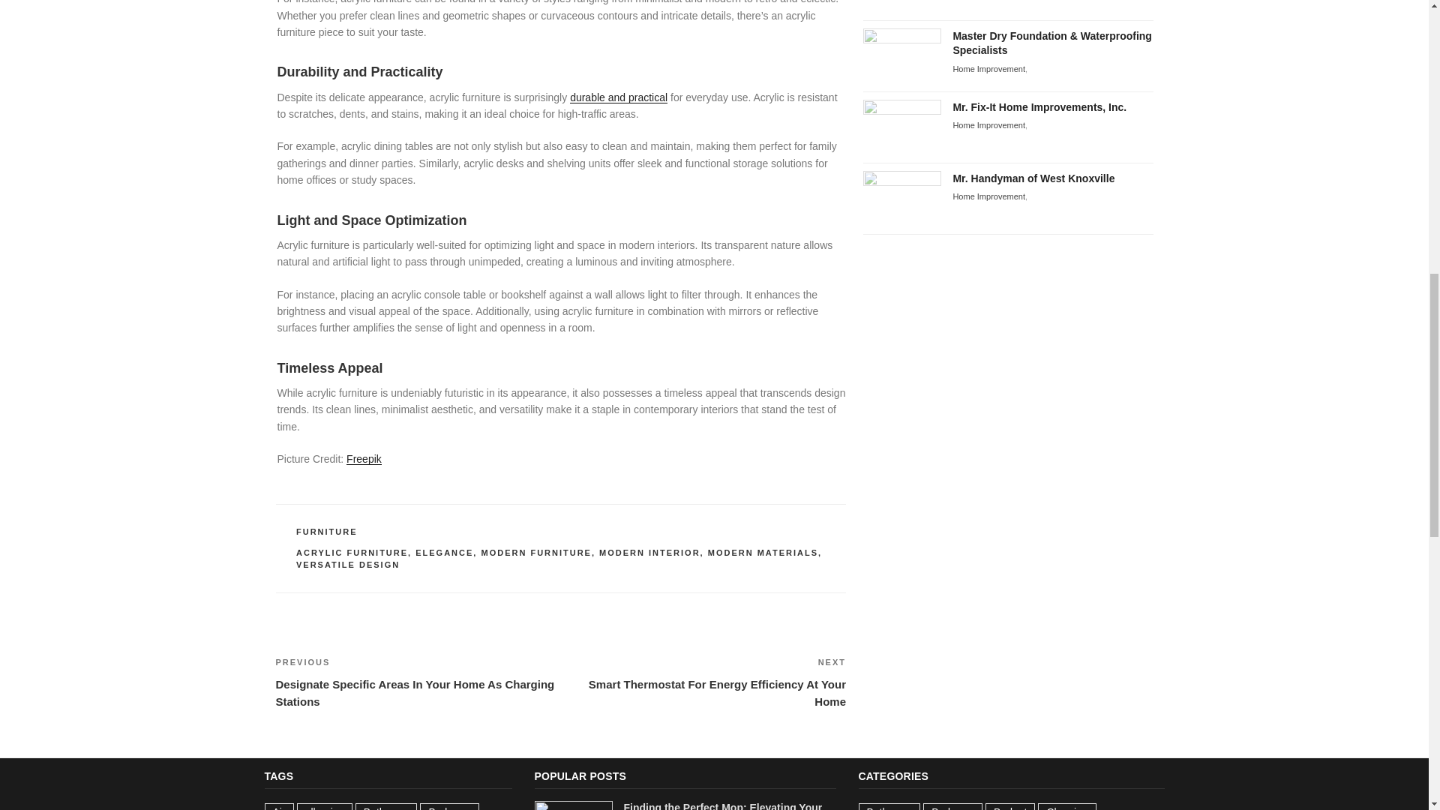 The height and width of the screenshot is (810, 1440). I want to click on VERSATILE DESIGN, so click(348, 565).